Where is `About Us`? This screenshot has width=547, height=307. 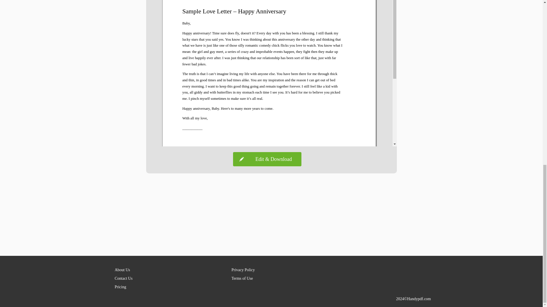
About Us is located at coordinates (122, 269).